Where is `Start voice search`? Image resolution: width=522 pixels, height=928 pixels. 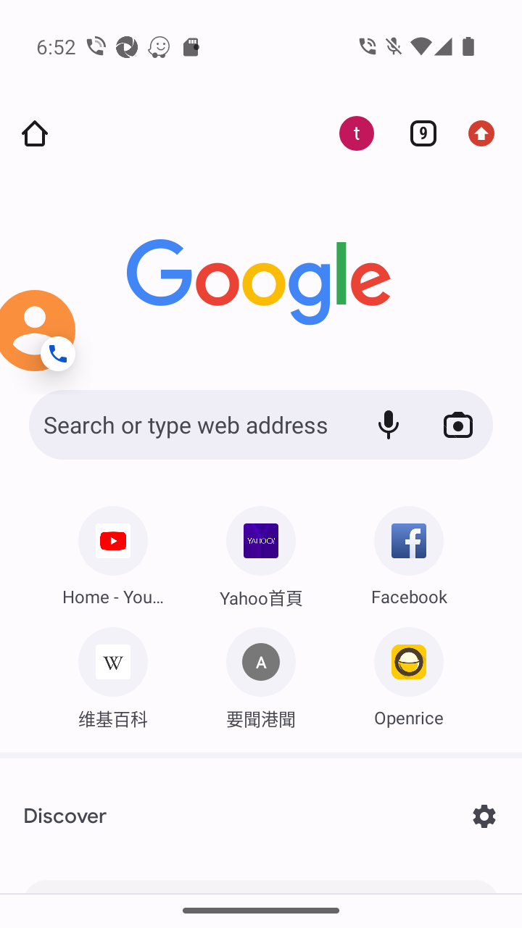
Start voice search is located at coordinates (389, 424).